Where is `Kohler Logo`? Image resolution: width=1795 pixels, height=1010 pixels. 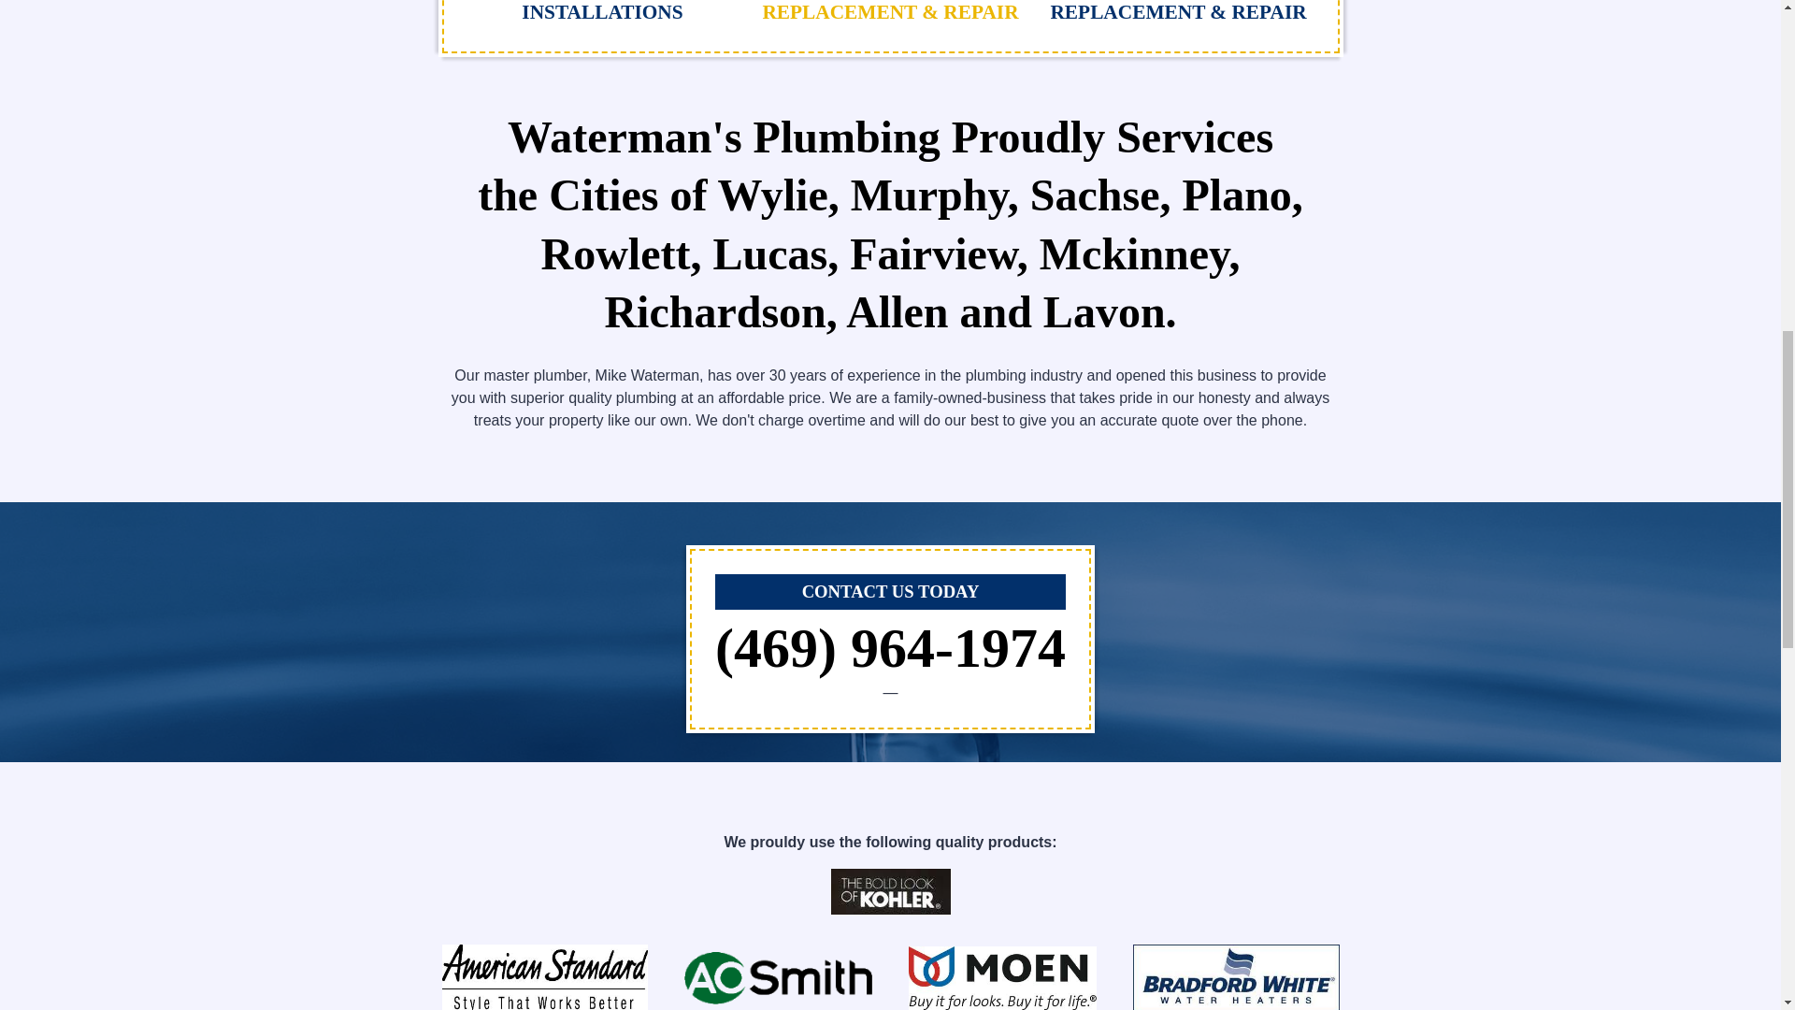
Kohler Logo is located at coordinates (889, 891).